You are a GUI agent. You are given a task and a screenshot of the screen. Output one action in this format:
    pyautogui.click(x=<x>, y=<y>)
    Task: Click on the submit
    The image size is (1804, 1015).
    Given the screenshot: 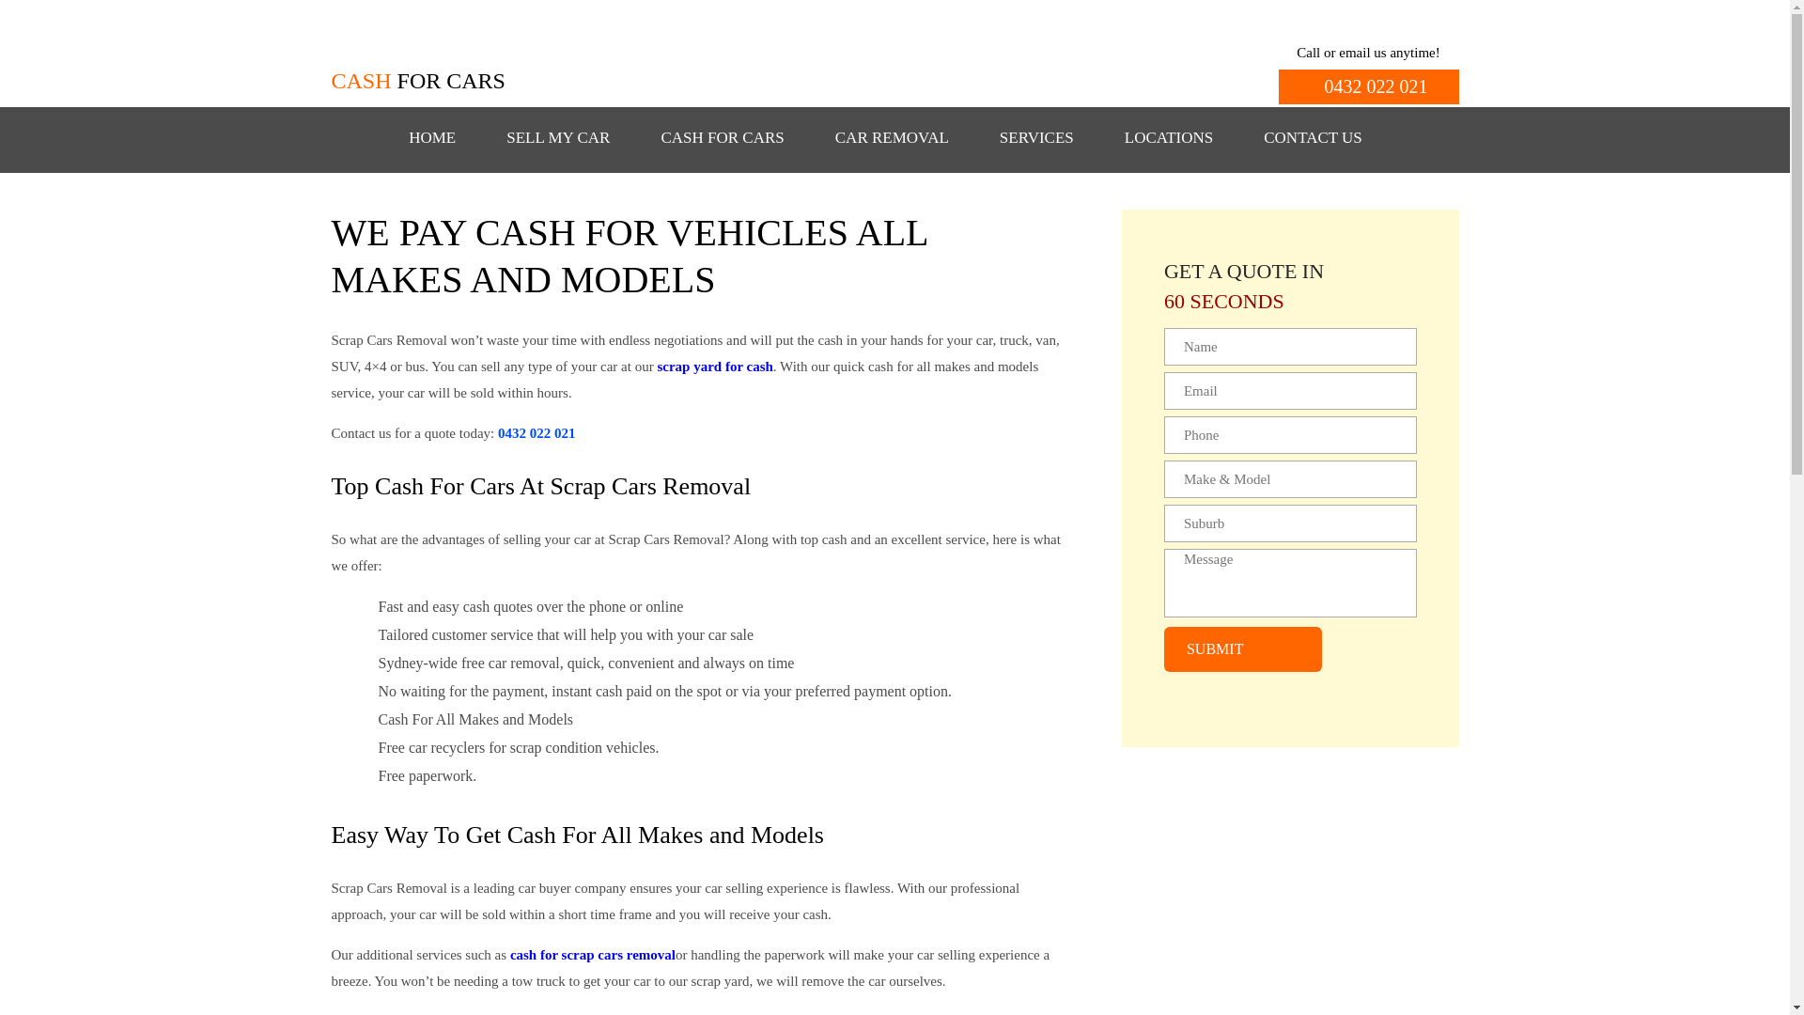 What is the action you would take?
    pyautogui.click(x=1242, y=648)
    